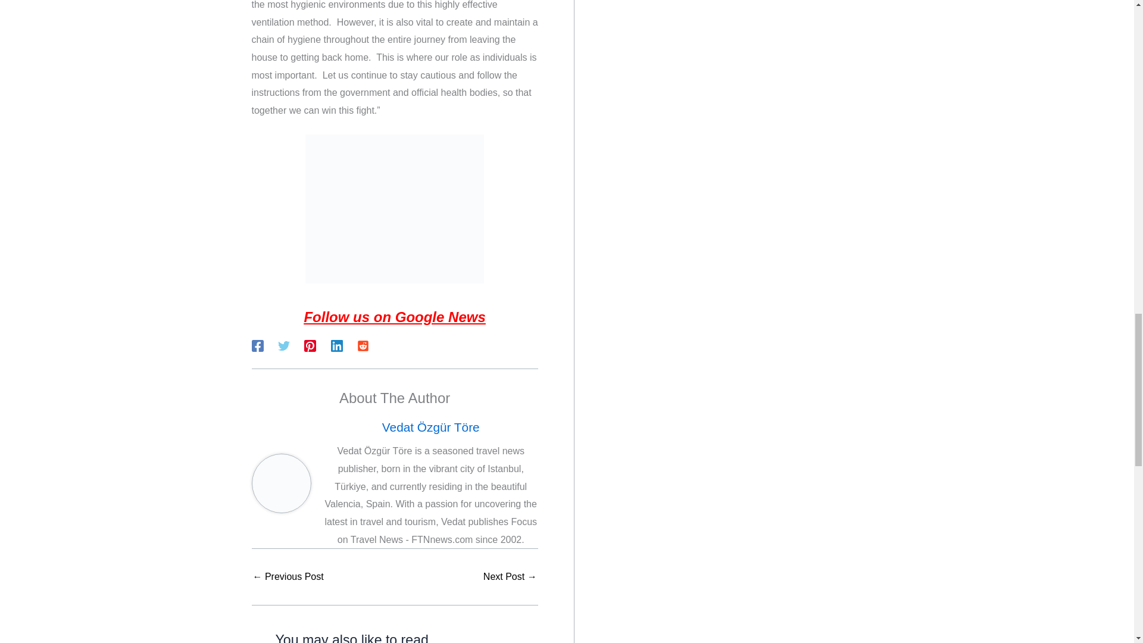 This screenshot has height=643, width=1143. What do you see at coordinates (510, 577) in the screenshot?
I see `AIDA Cruises to Restart Sailing Vacations in August` at bounding box center [510, 577].